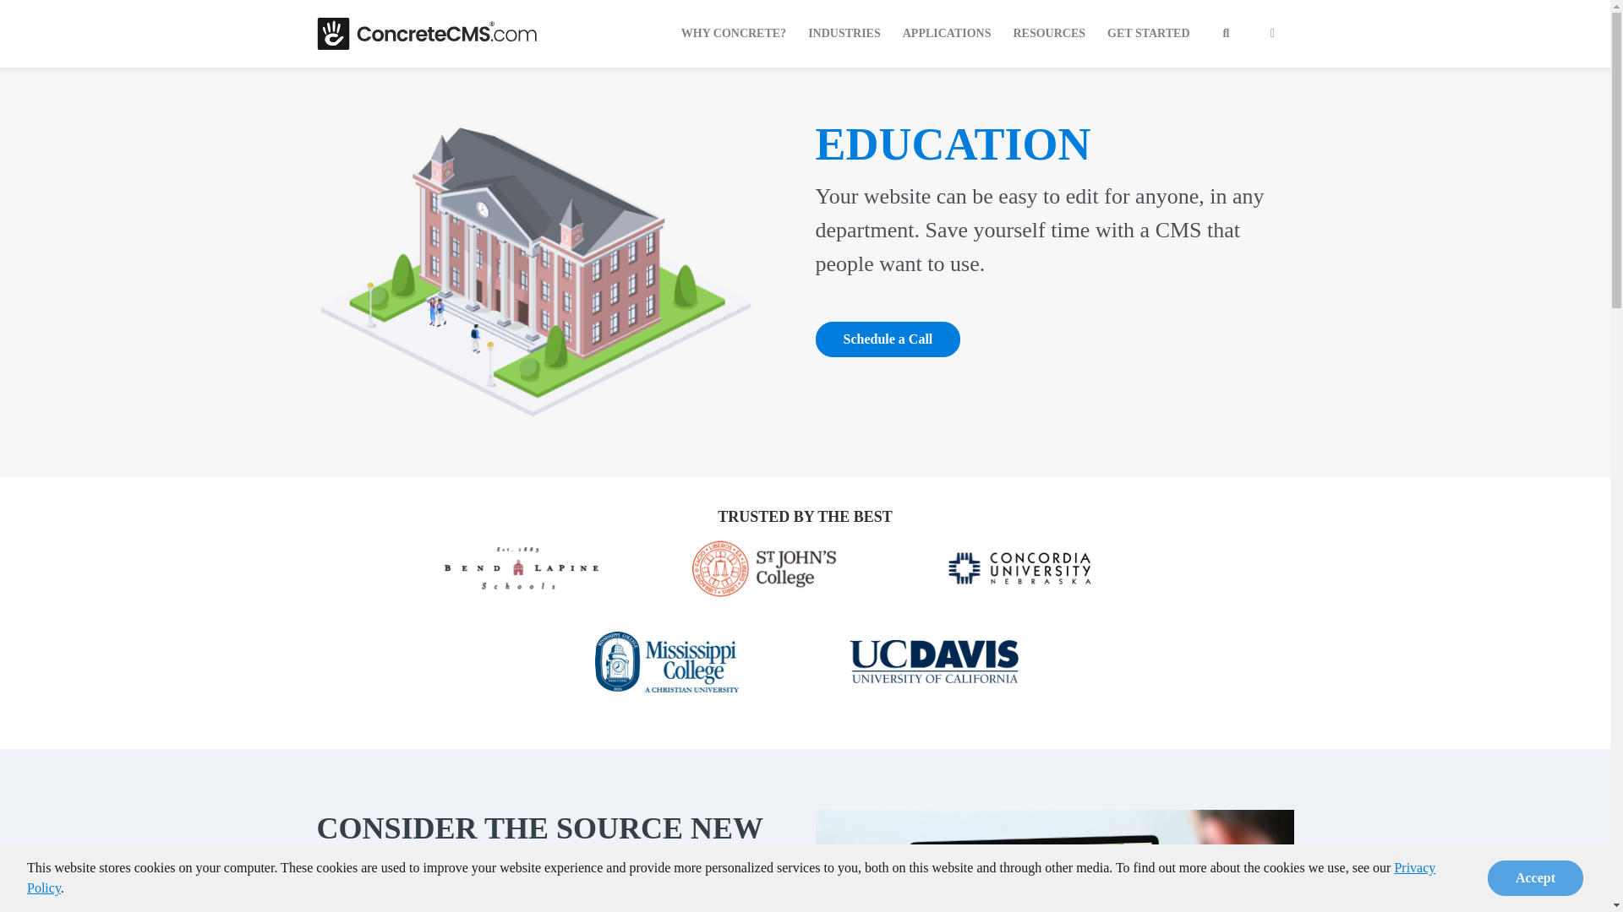  Describe the element at coordinates (1049, 34) in the screenshot. I see `RESOURCES` at that location.